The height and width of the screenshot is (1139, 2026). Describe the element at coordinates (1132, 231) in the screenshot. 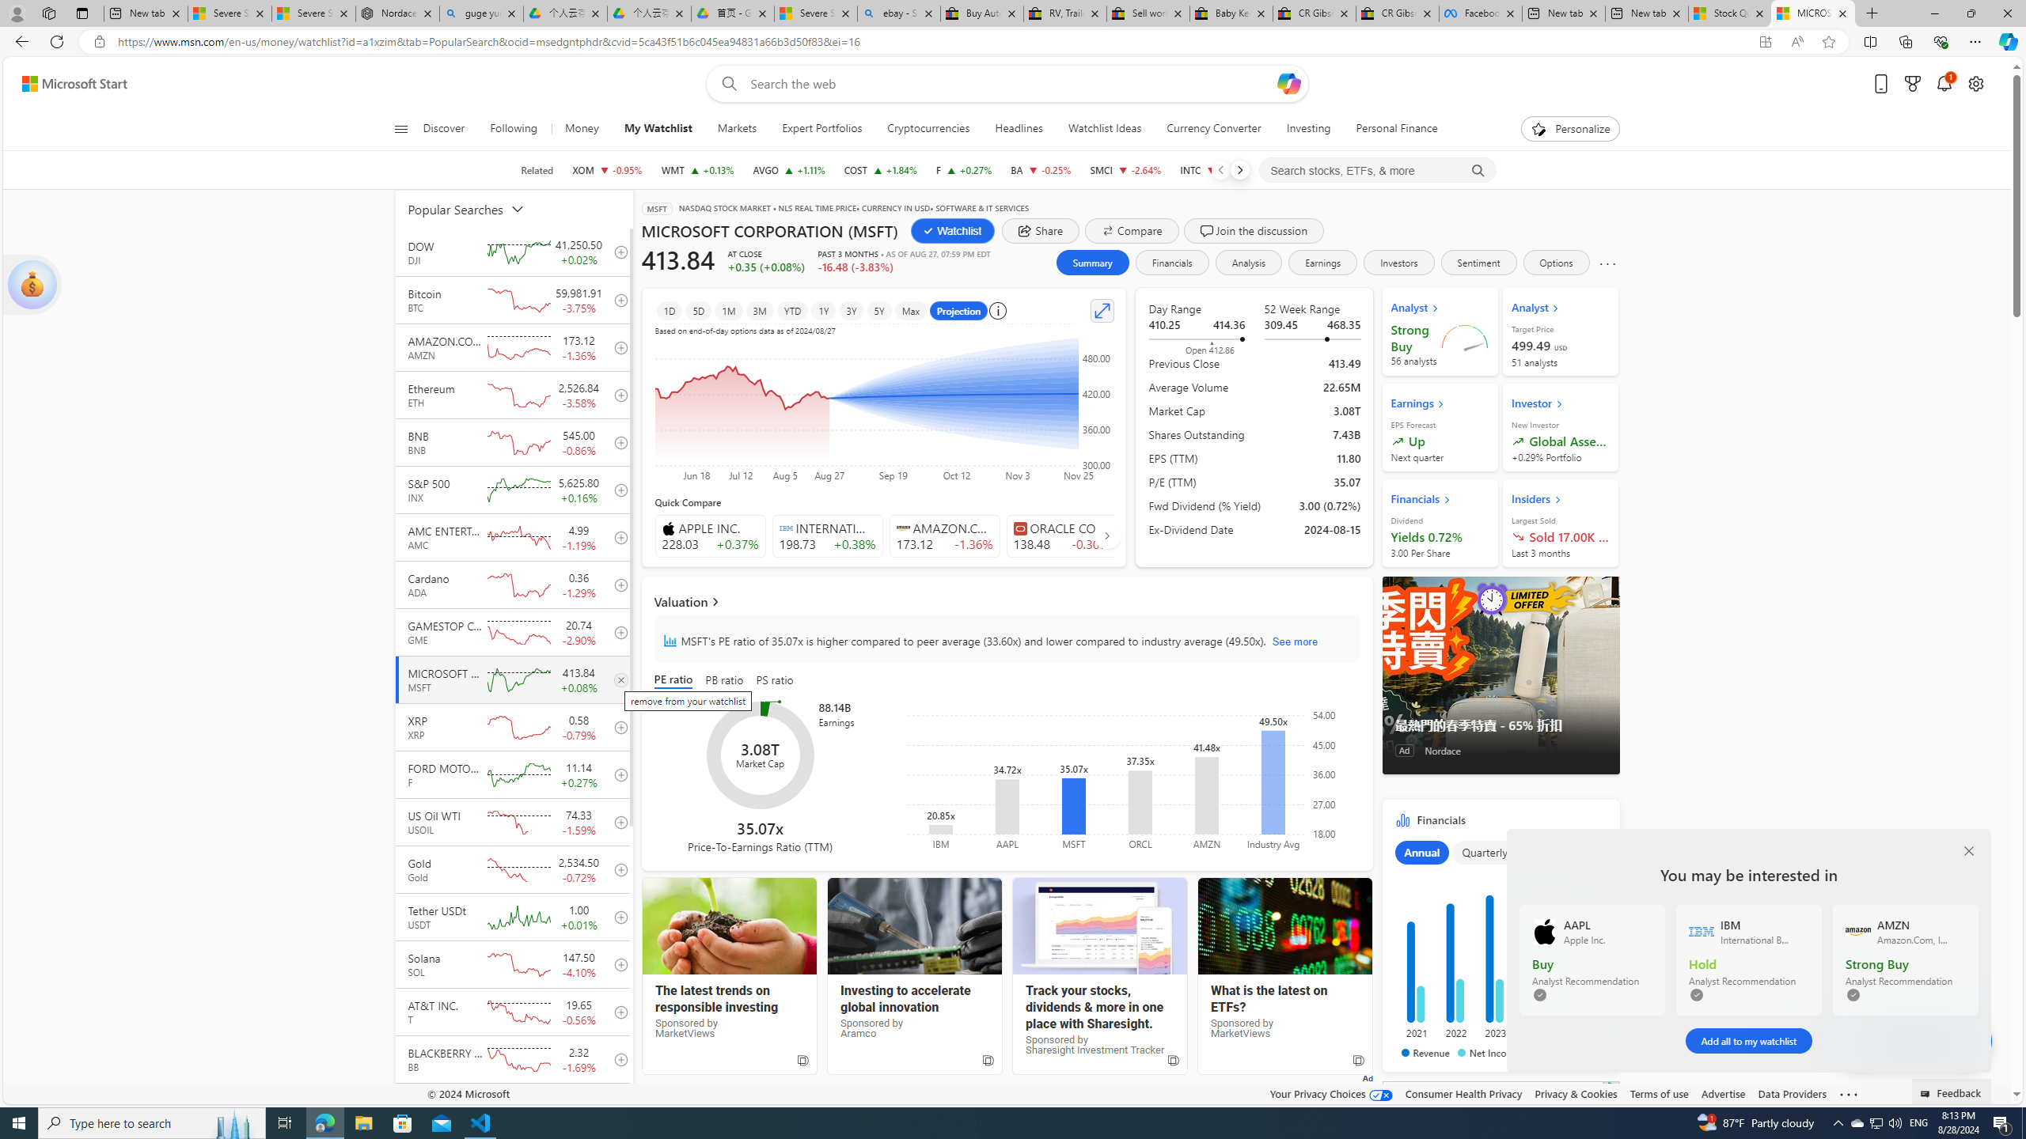

I see `Compare` at that location.